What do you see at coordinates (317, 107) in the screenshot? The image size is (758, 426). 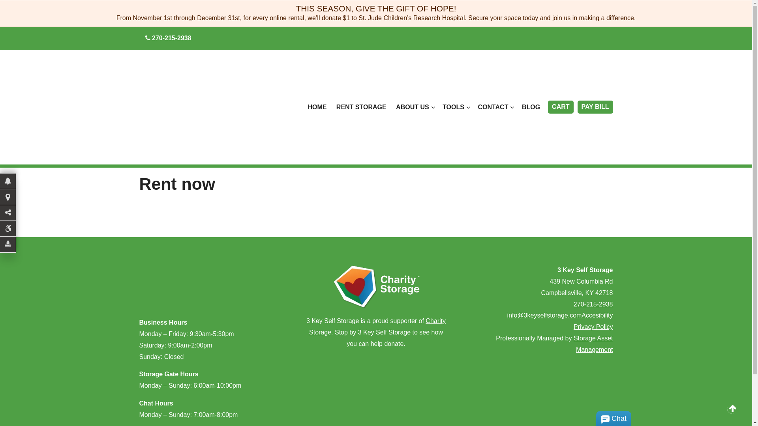 I see `HOME` at bounding box center [317, 107].